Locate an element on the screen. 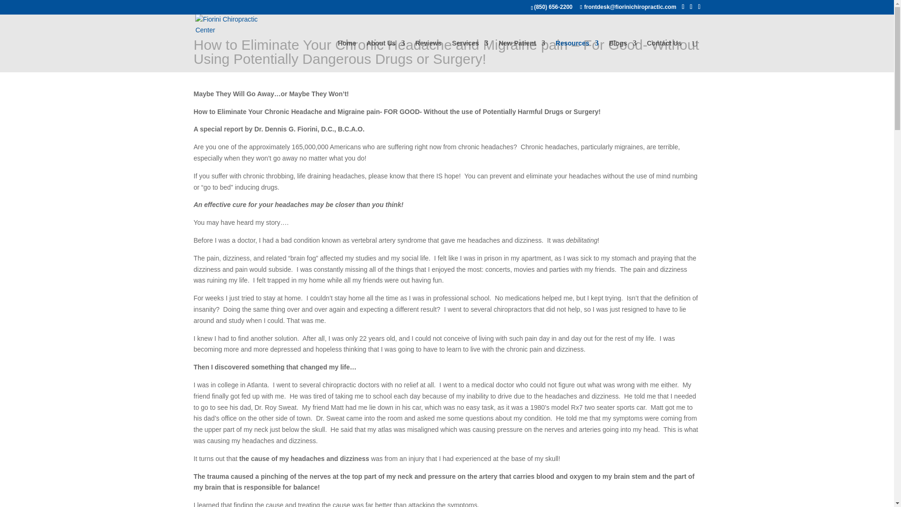 This screenshot has height=507, width=901. About Us is located at coordinates (386, 56).